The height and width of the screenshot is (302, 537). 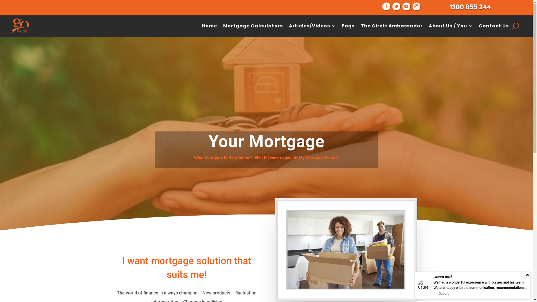 What do you see at coordinates (348, 26) in the screenshot?
I see `Faqs` at bounding box center [348, 26].